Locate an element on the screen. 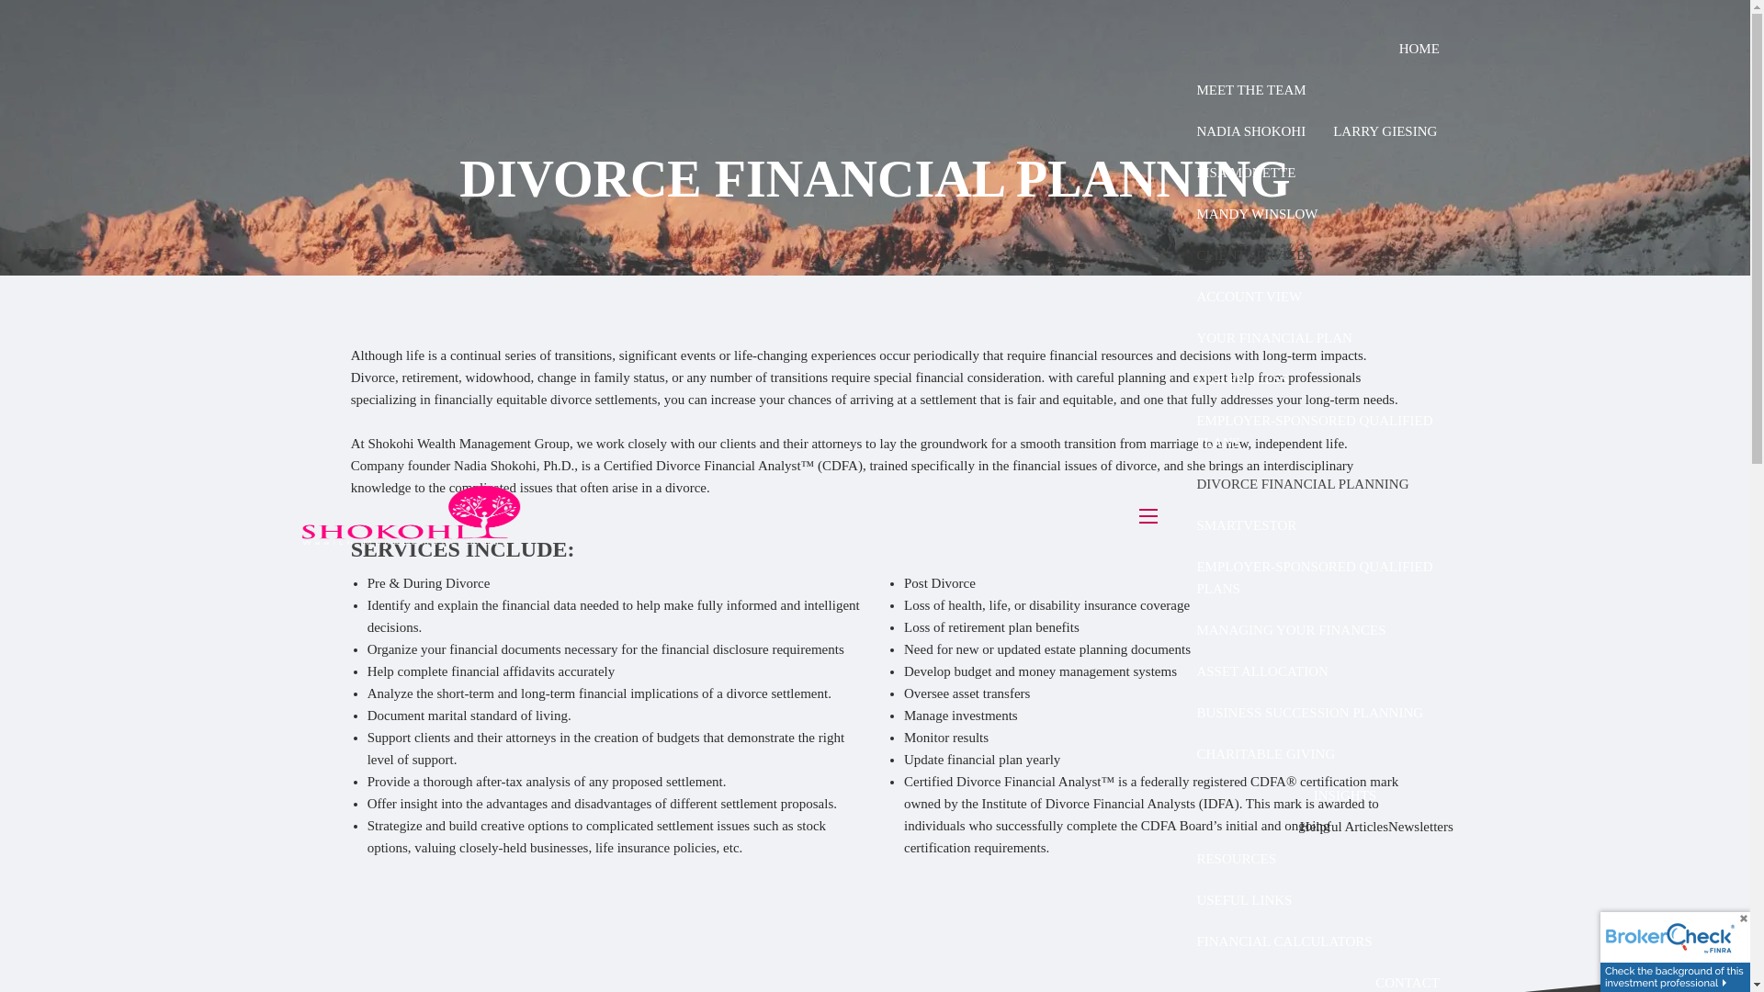 This screenshot has height=992, width=1764. INSIGHTS is located at coordinates (1376, 795).